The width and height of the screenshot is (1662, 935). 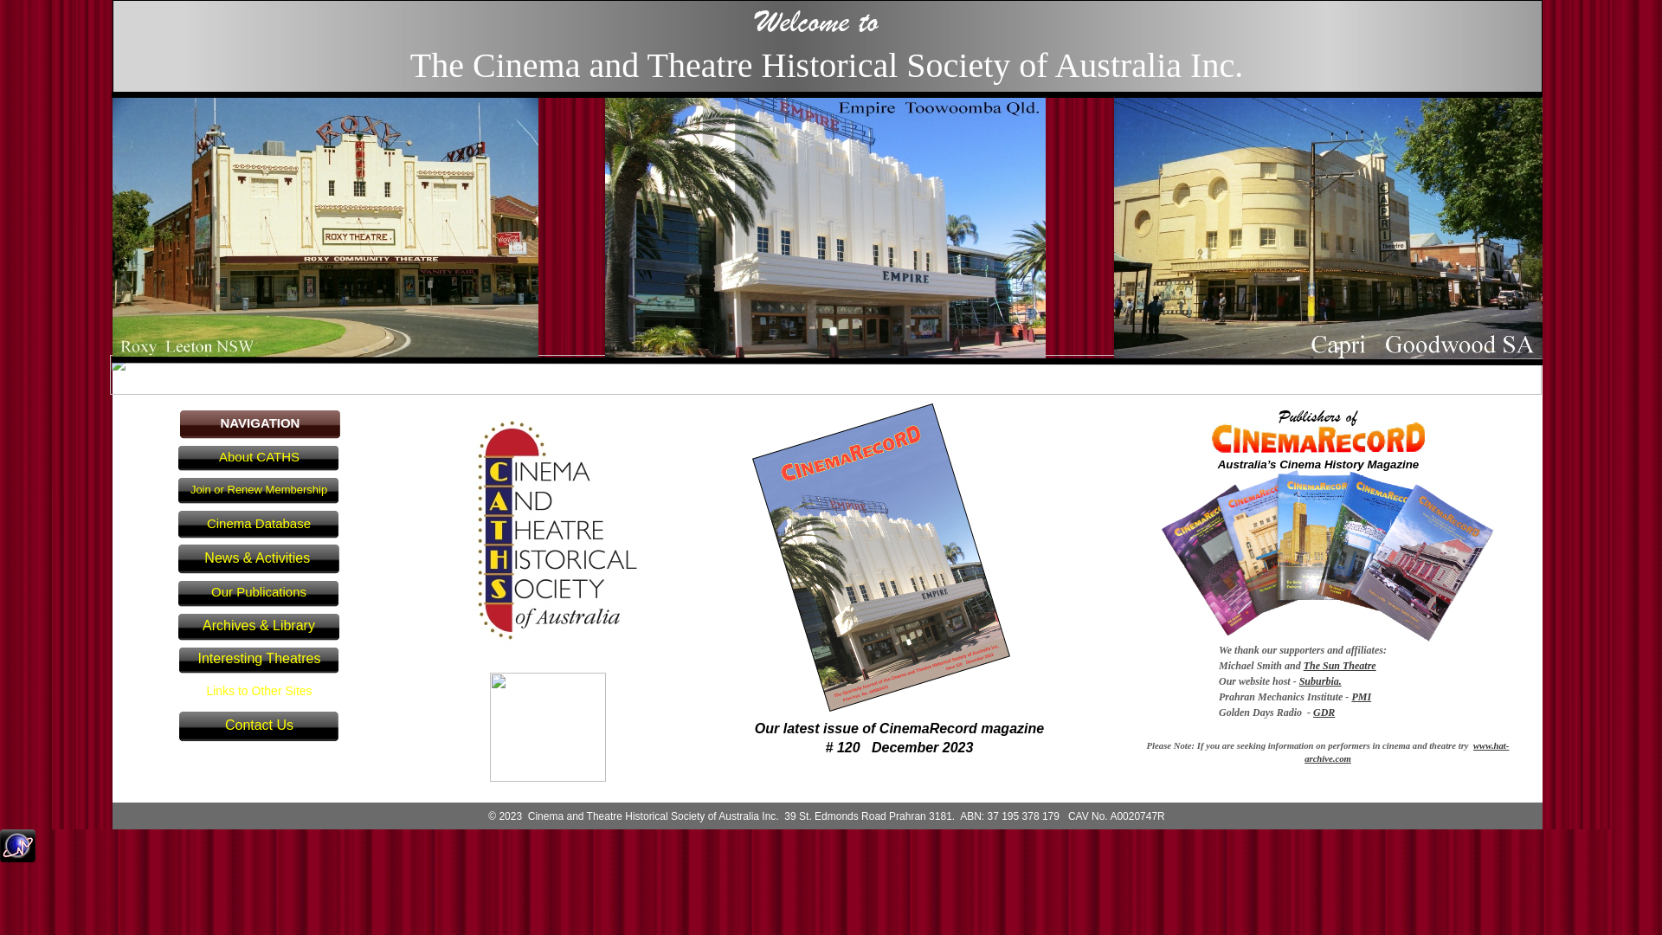 What do you see at coordinates (260, 628) in the screenshot?
I see `Archives & Library` at bounding box center [260, 628].